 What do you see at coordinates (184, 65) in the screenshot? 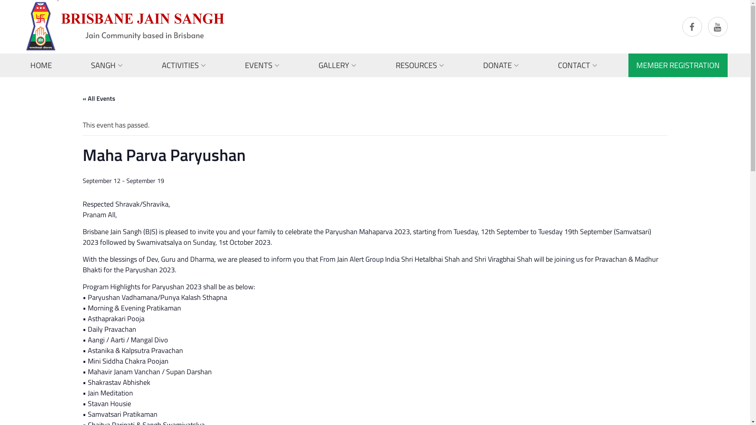
I see `ACTIVITIES` at bounding box center [184, 65].